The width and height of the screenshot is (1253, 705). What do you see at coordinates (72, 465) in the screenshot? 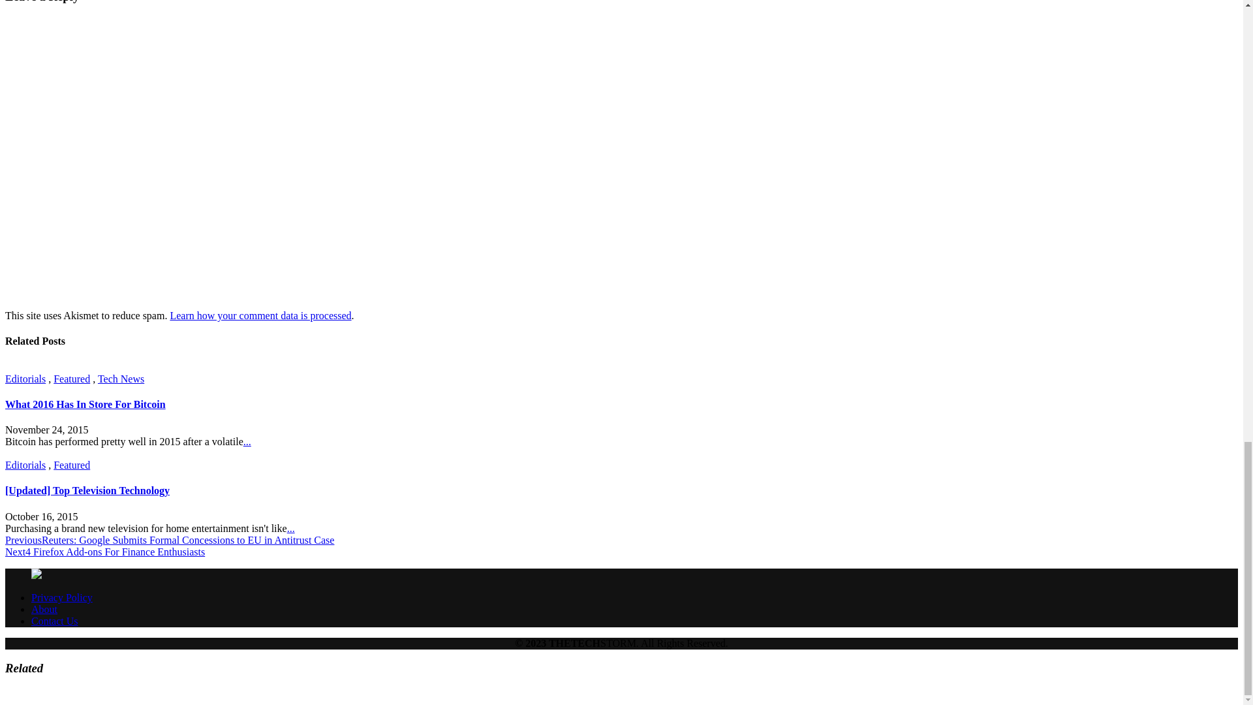
I see `Featured` at bounding box center [72, 465].